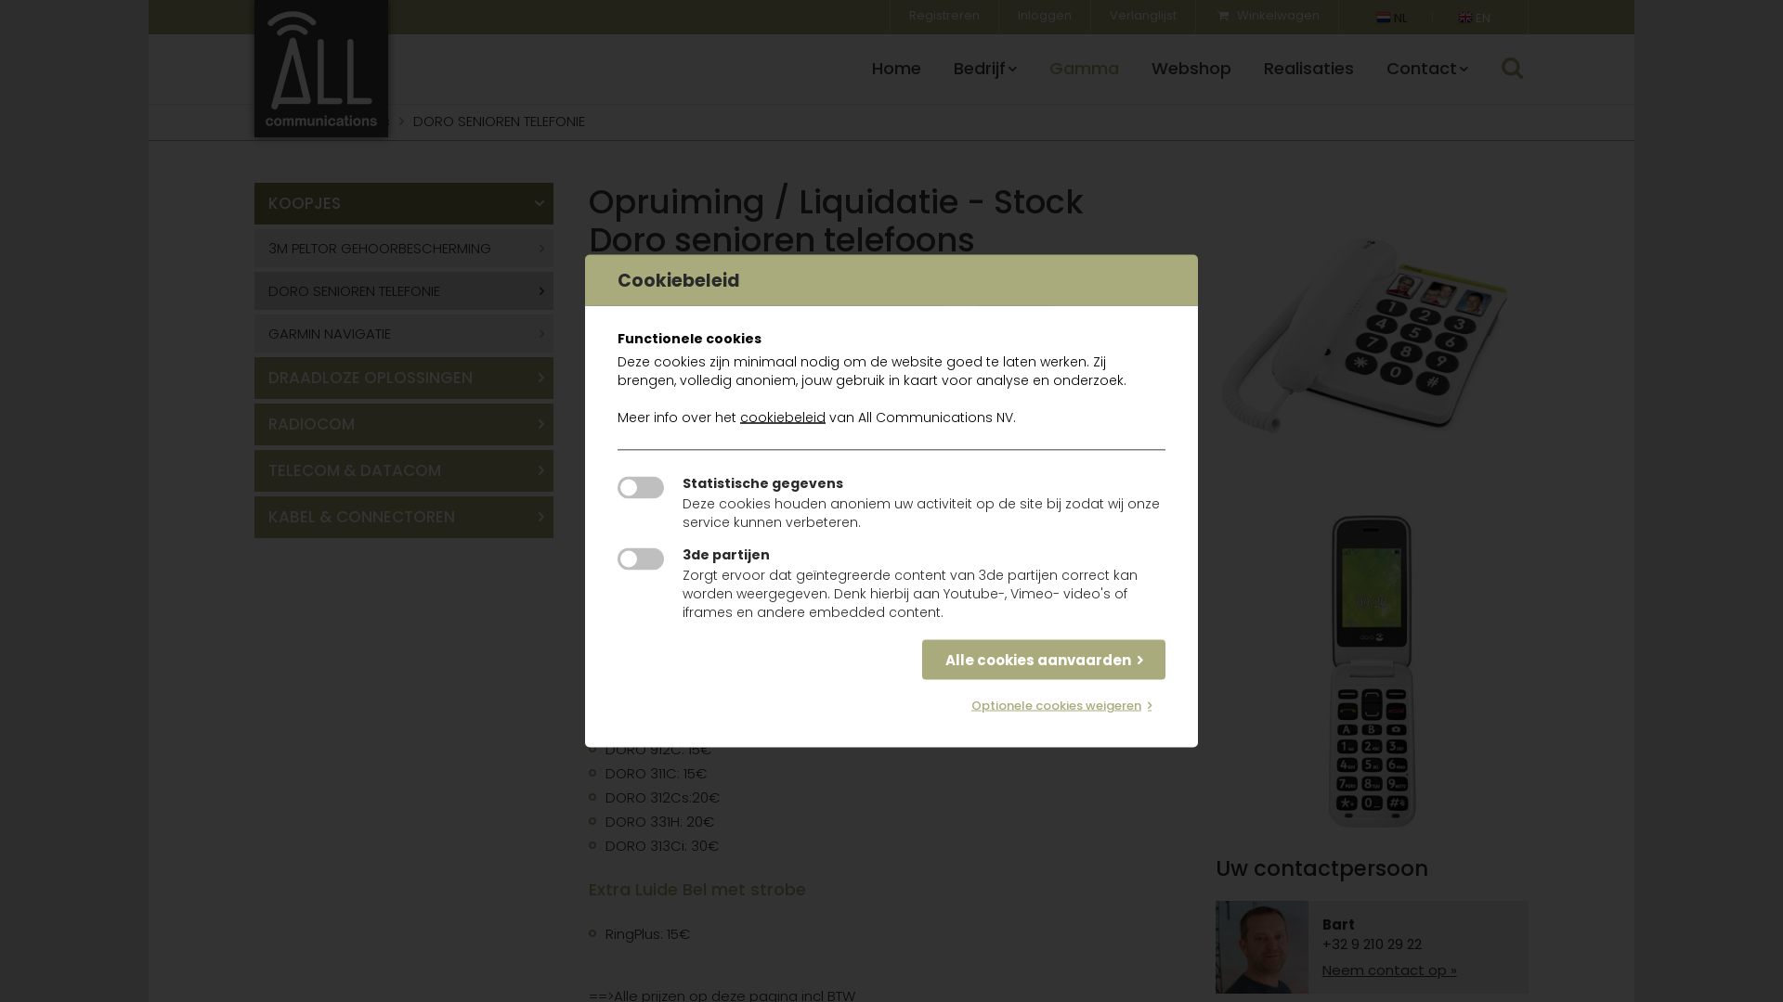  What do you see at coordinates (404, 425) in the screenshot?
I see `RADIOCOM` at bounding box center [404, 425].